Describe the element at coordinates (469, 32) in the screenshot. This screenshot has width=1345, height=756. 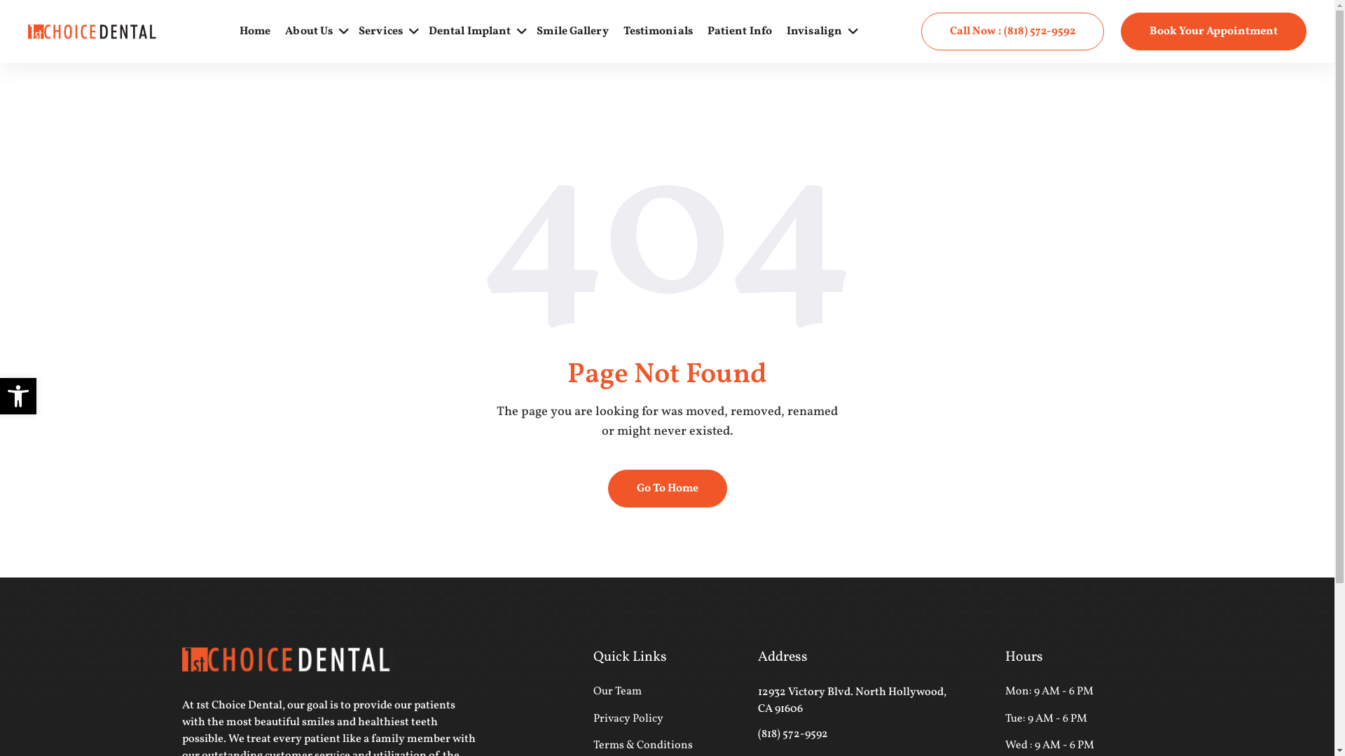
I see `Dental Implant` at that location.